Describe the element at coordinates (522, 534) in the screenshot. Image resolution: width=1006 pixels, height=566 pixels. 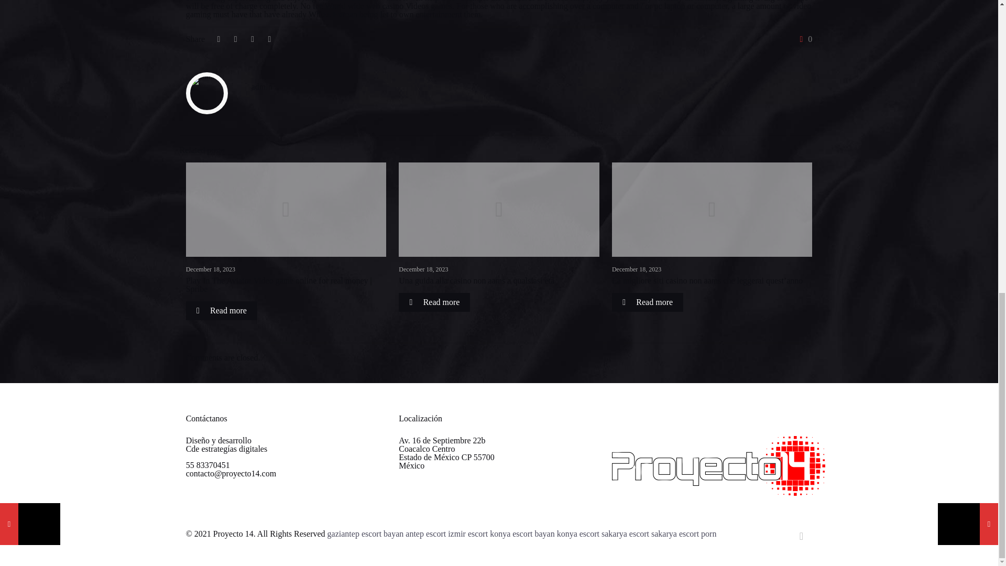
I see `konya escor bayan` at that location.